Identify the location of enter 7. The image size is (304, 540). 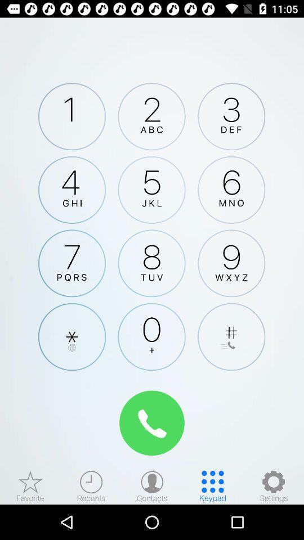
(72, 263).